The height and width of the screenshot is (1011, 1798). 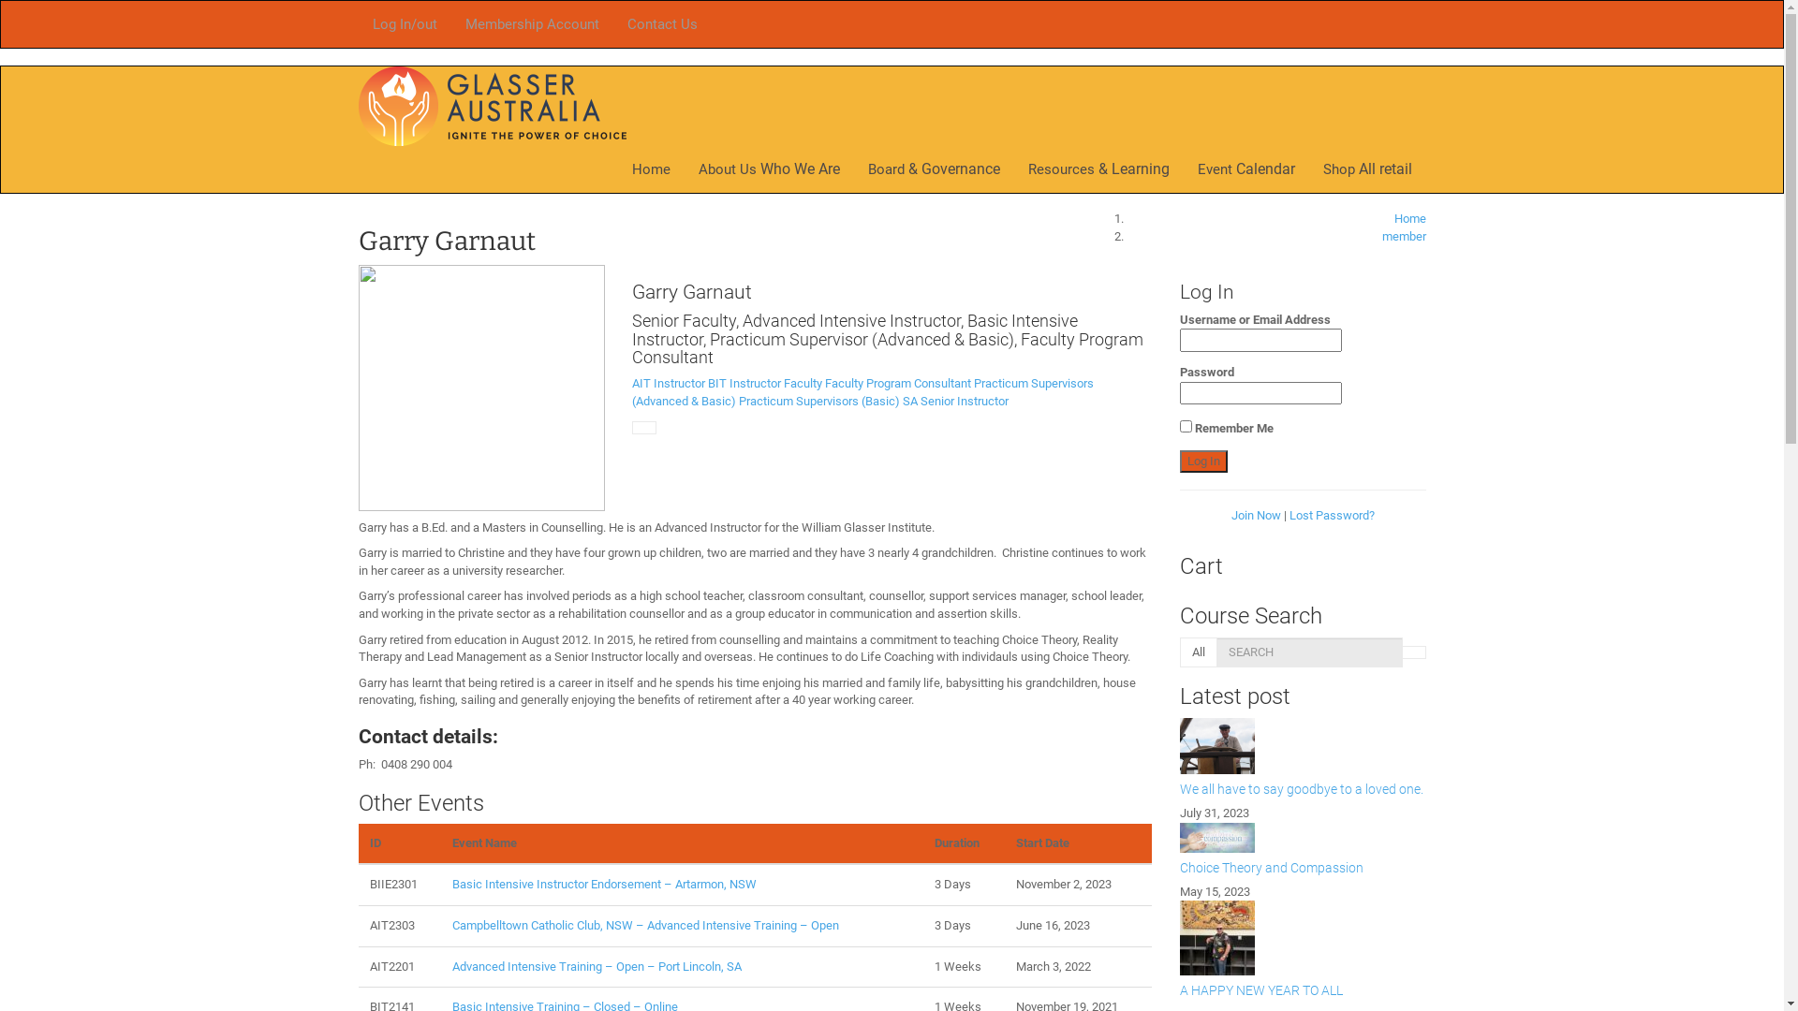 I want to click on A HAPPY NEW YEAR TO ALL, so click(x=1261, y=990).